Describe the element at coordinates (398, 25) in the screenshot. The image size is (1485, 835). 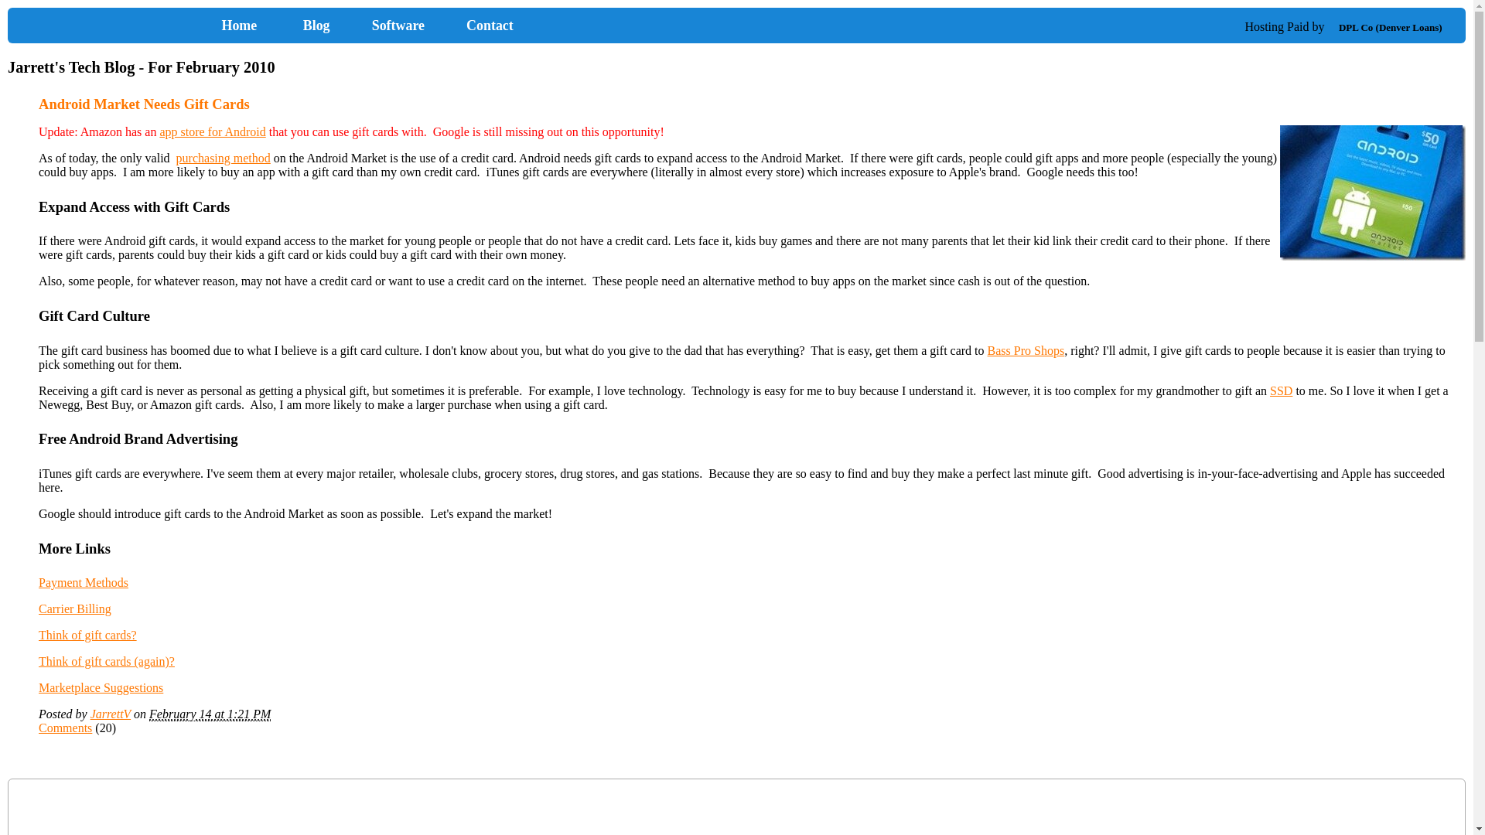
I see `Software` at that location.